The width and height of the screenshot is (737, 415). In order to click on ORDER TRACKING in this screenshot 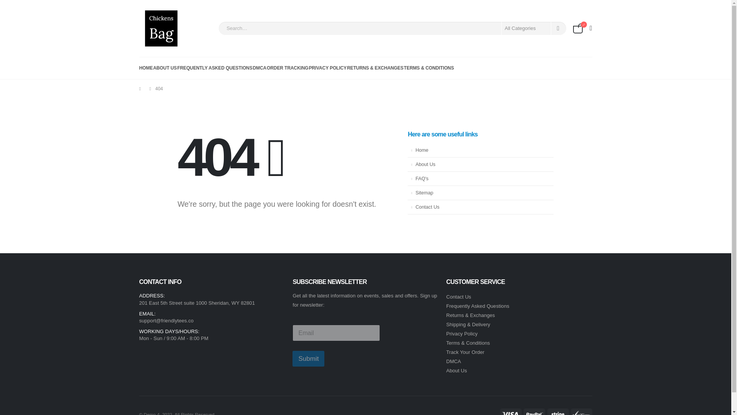, I will do `click(287, 68)`.